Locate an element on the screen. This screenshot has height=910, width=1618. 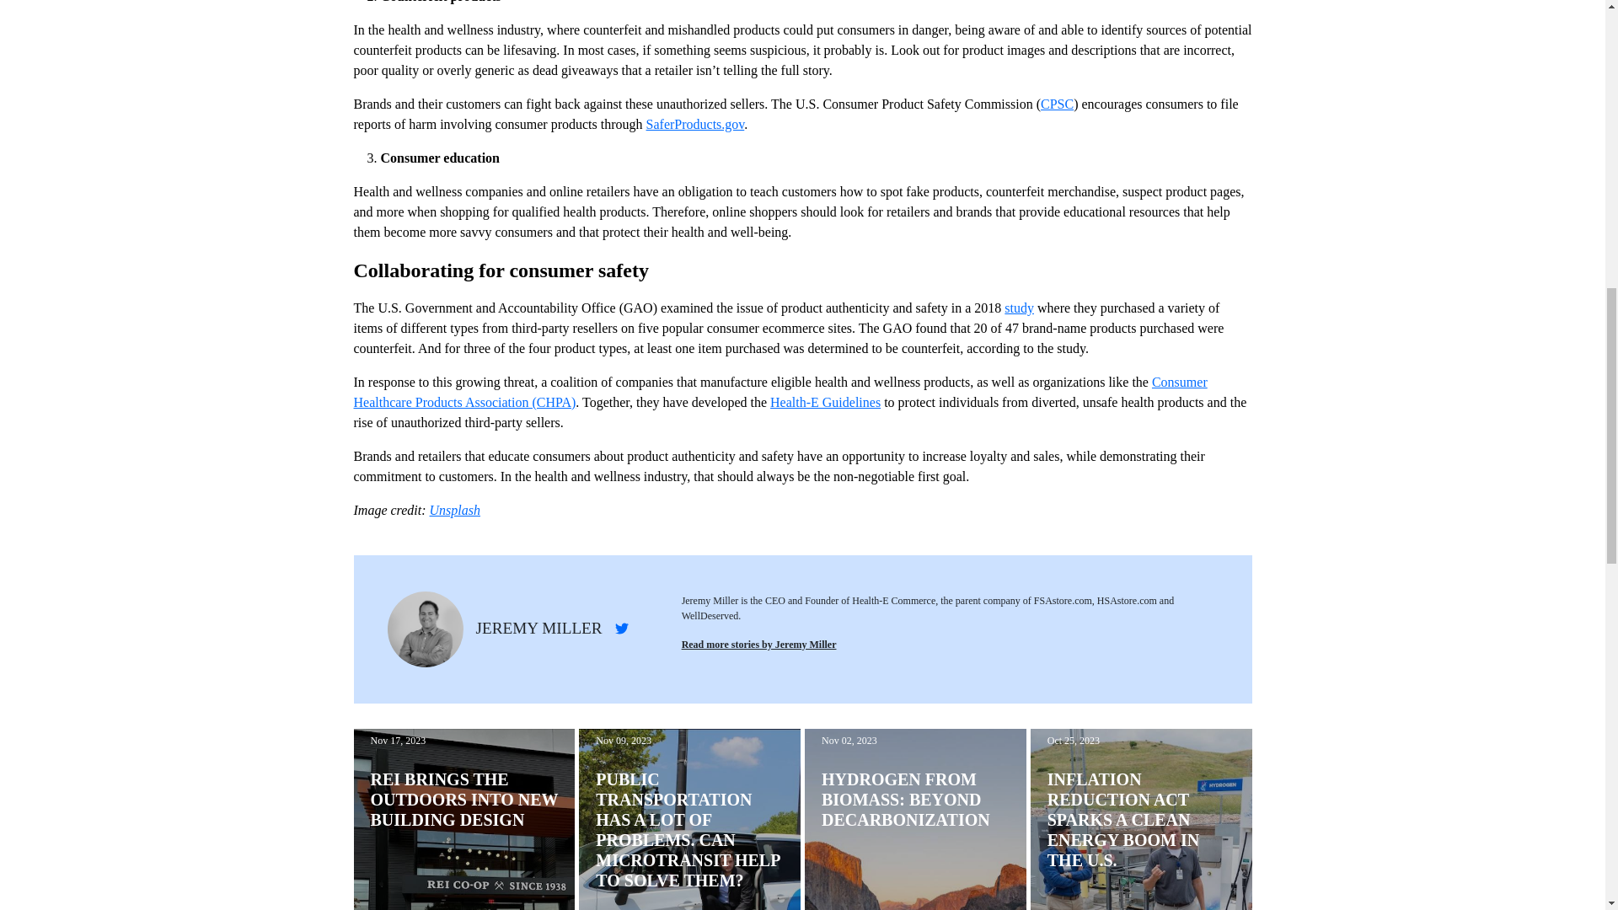
SaferProducts.gov is located at coordinates (694, 124).